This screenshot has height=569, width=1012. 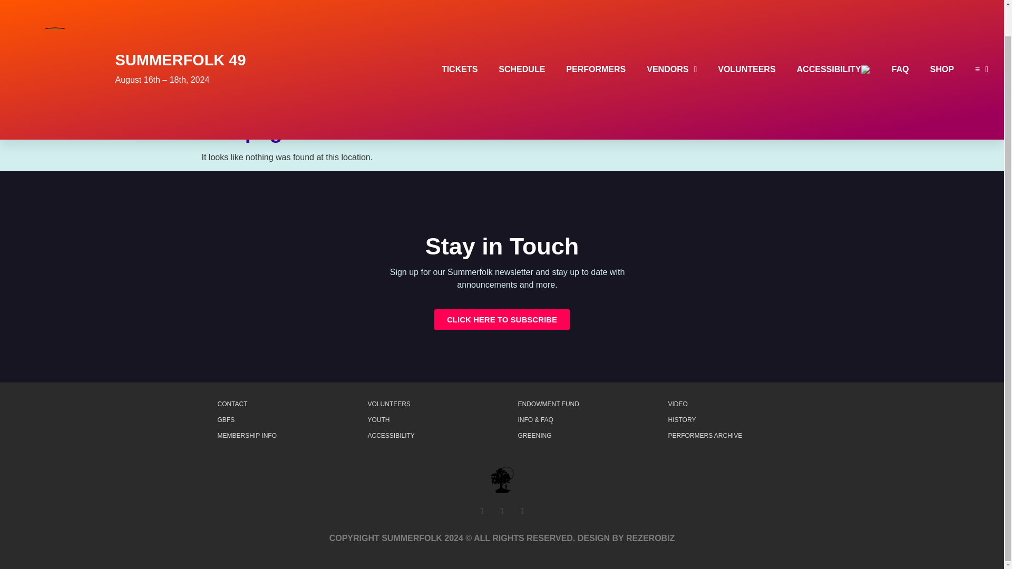 I want to click on TICKETS, so click(x=459, y=39).